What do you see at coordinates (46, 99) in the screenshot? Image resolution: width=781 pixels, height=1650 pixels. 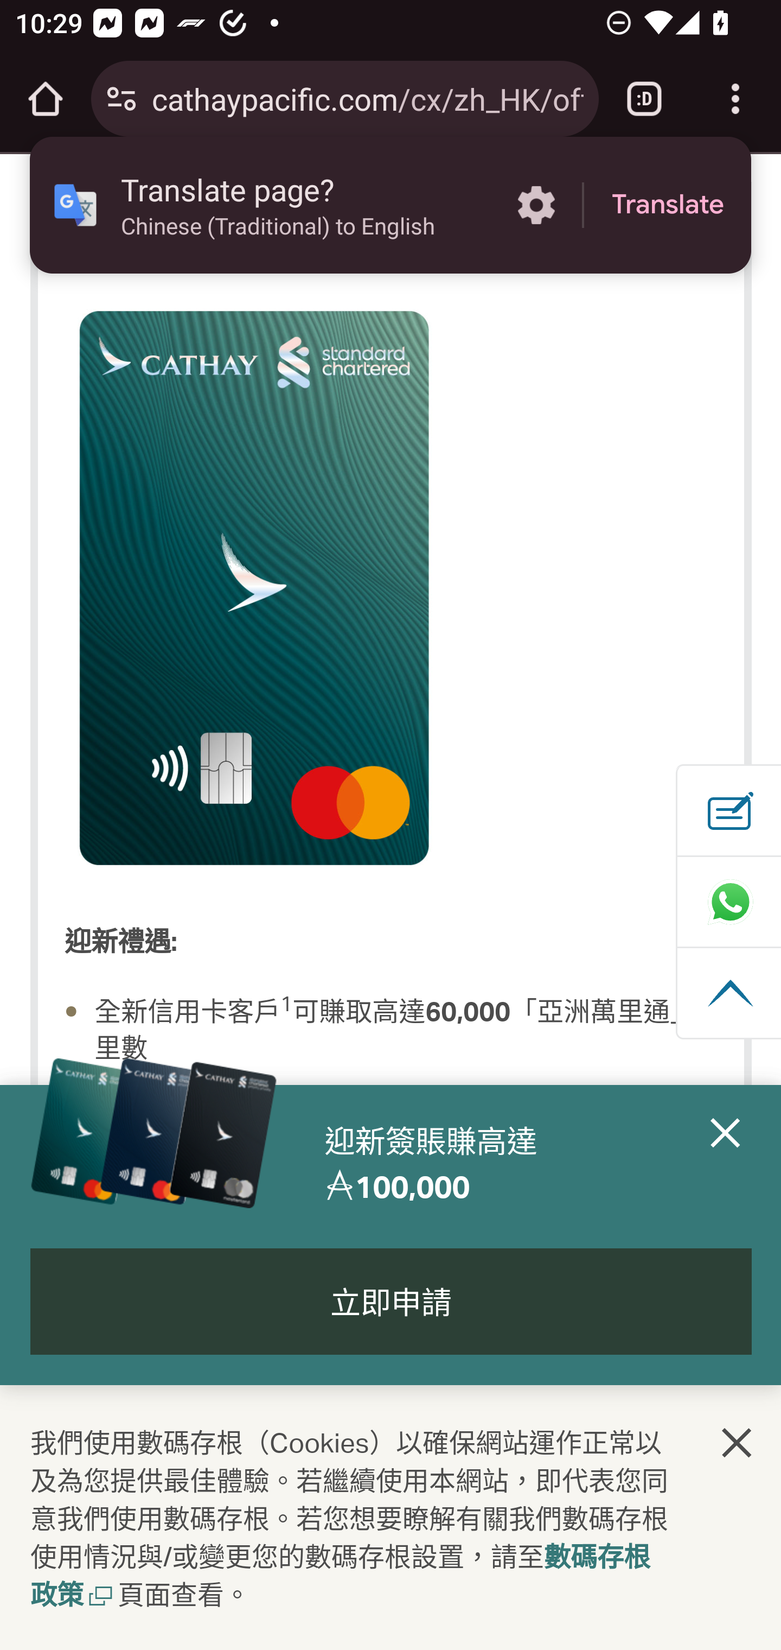 I see `Open the home page` at bounding box center [46, 99].